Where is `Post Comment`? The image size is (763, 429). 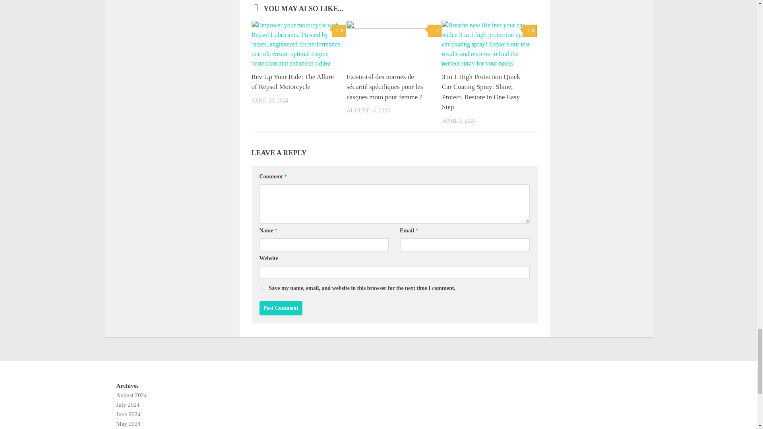 Post Comment is located at coordinates (281, 308).